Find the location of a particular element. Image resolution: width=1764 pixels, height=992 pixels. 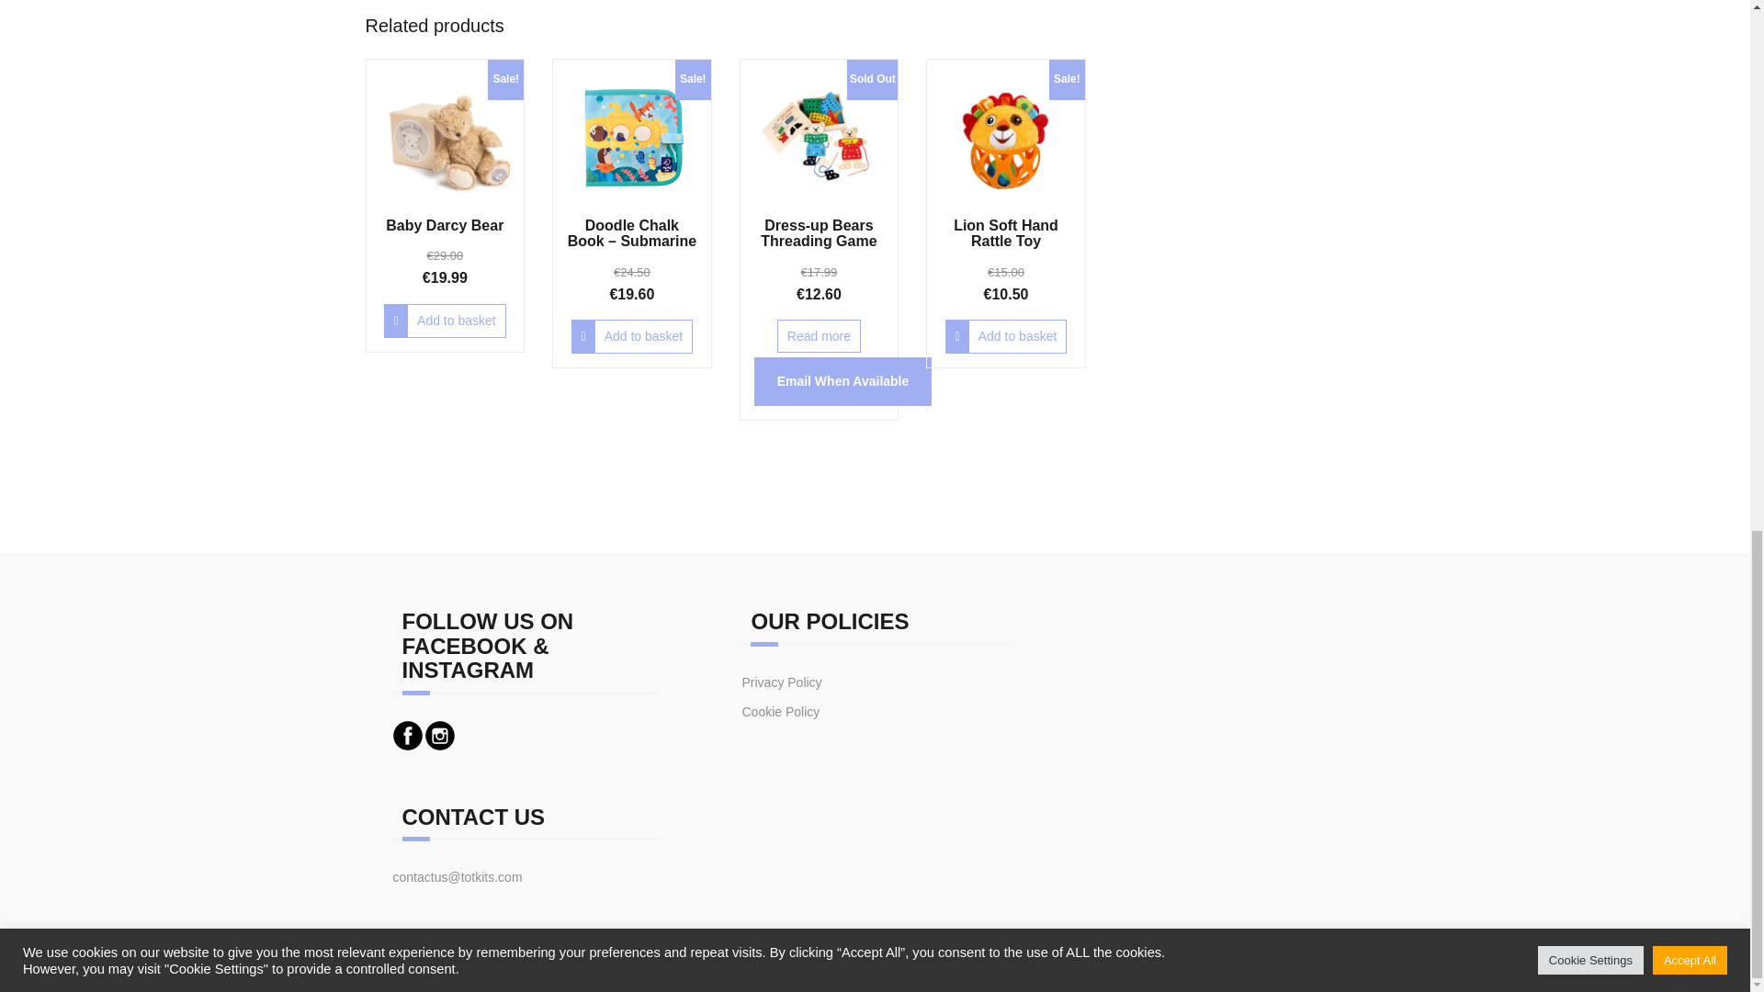

Add to basket is located at coordinates (1006, 336).